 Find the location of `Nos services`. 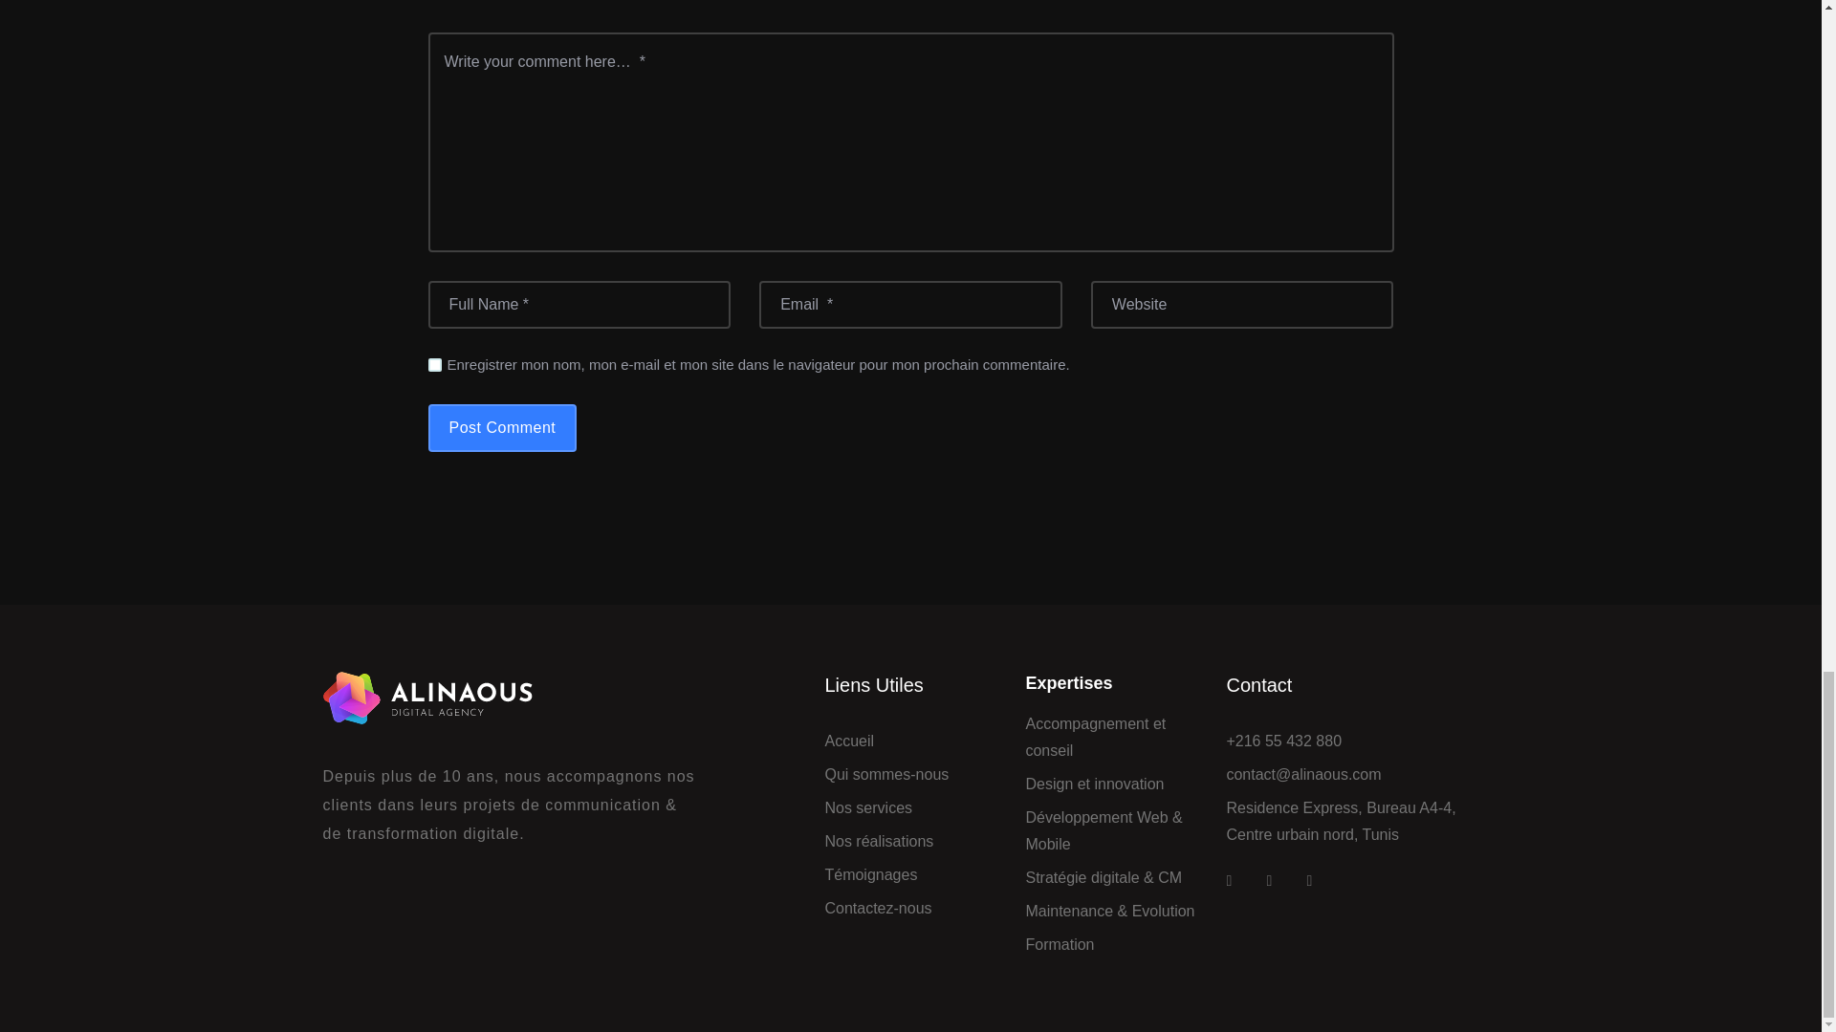

Nos services is located at coordinates (868, 807).